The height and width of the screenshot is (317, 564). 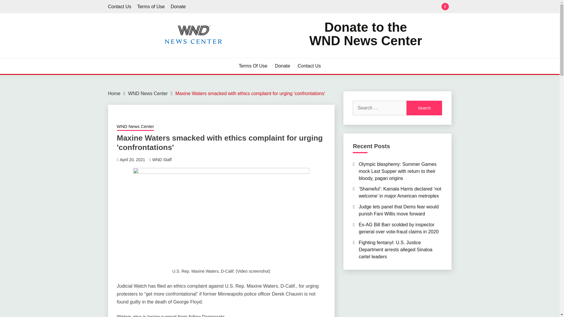 What do you see at coordinates (132, 159) in the screenshot?
I see `Donate` at bounding box center [132, 159].